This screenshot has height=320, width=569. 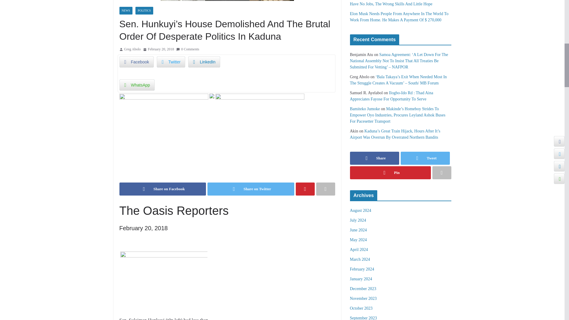 What do you see at coordinates (159, 49) in the screenshot?
I see `11:43 am` at bounding box center [159, 49].